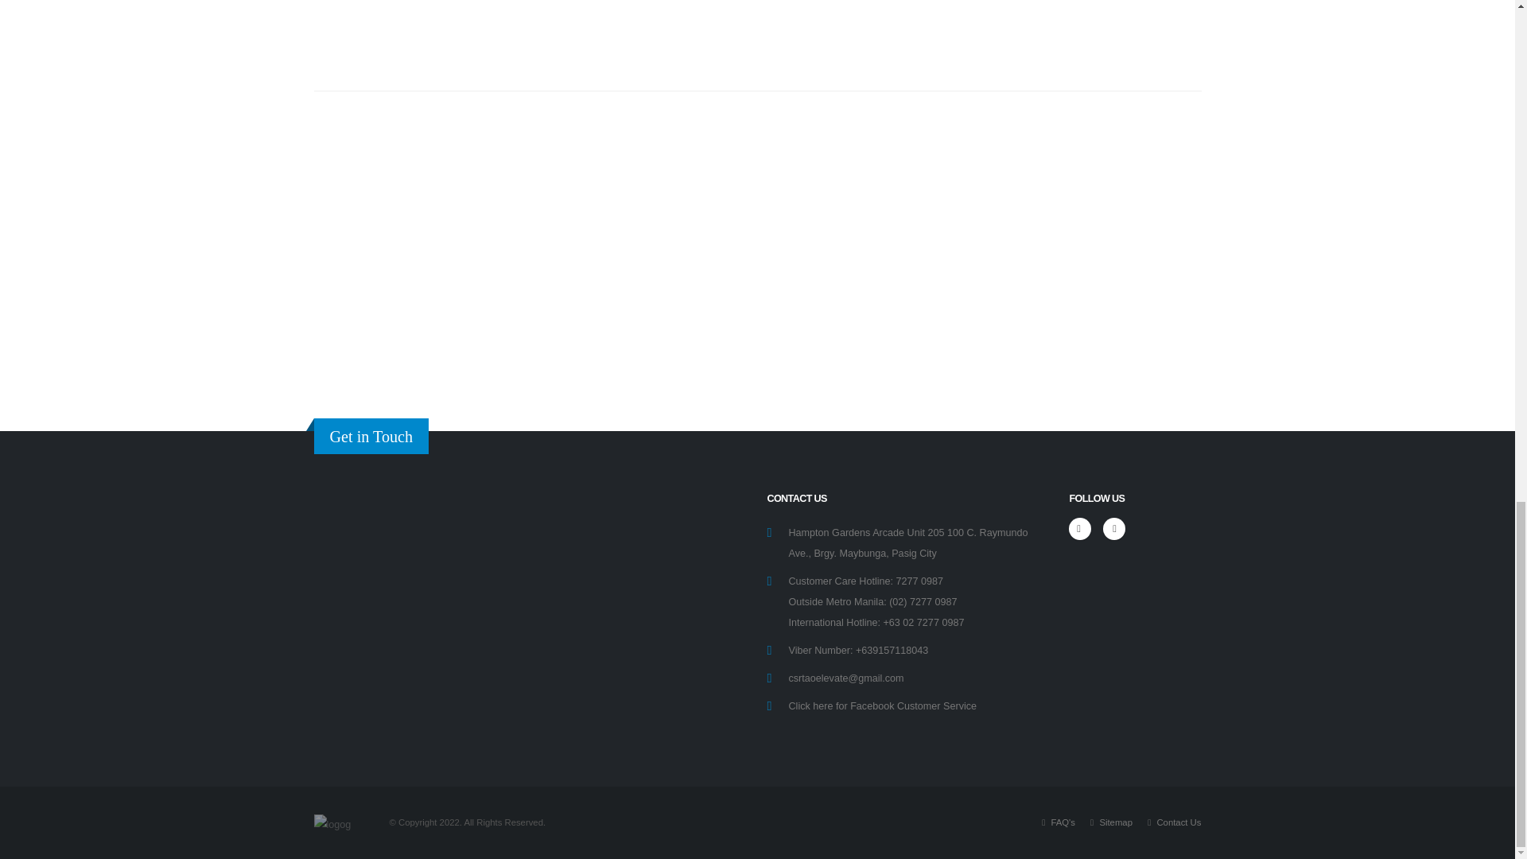 The image size is (1527, 859). What do you see at coordinates (1080, 529) in the screenshot?
I see `Facebook` at bounding box center [1080, 529].